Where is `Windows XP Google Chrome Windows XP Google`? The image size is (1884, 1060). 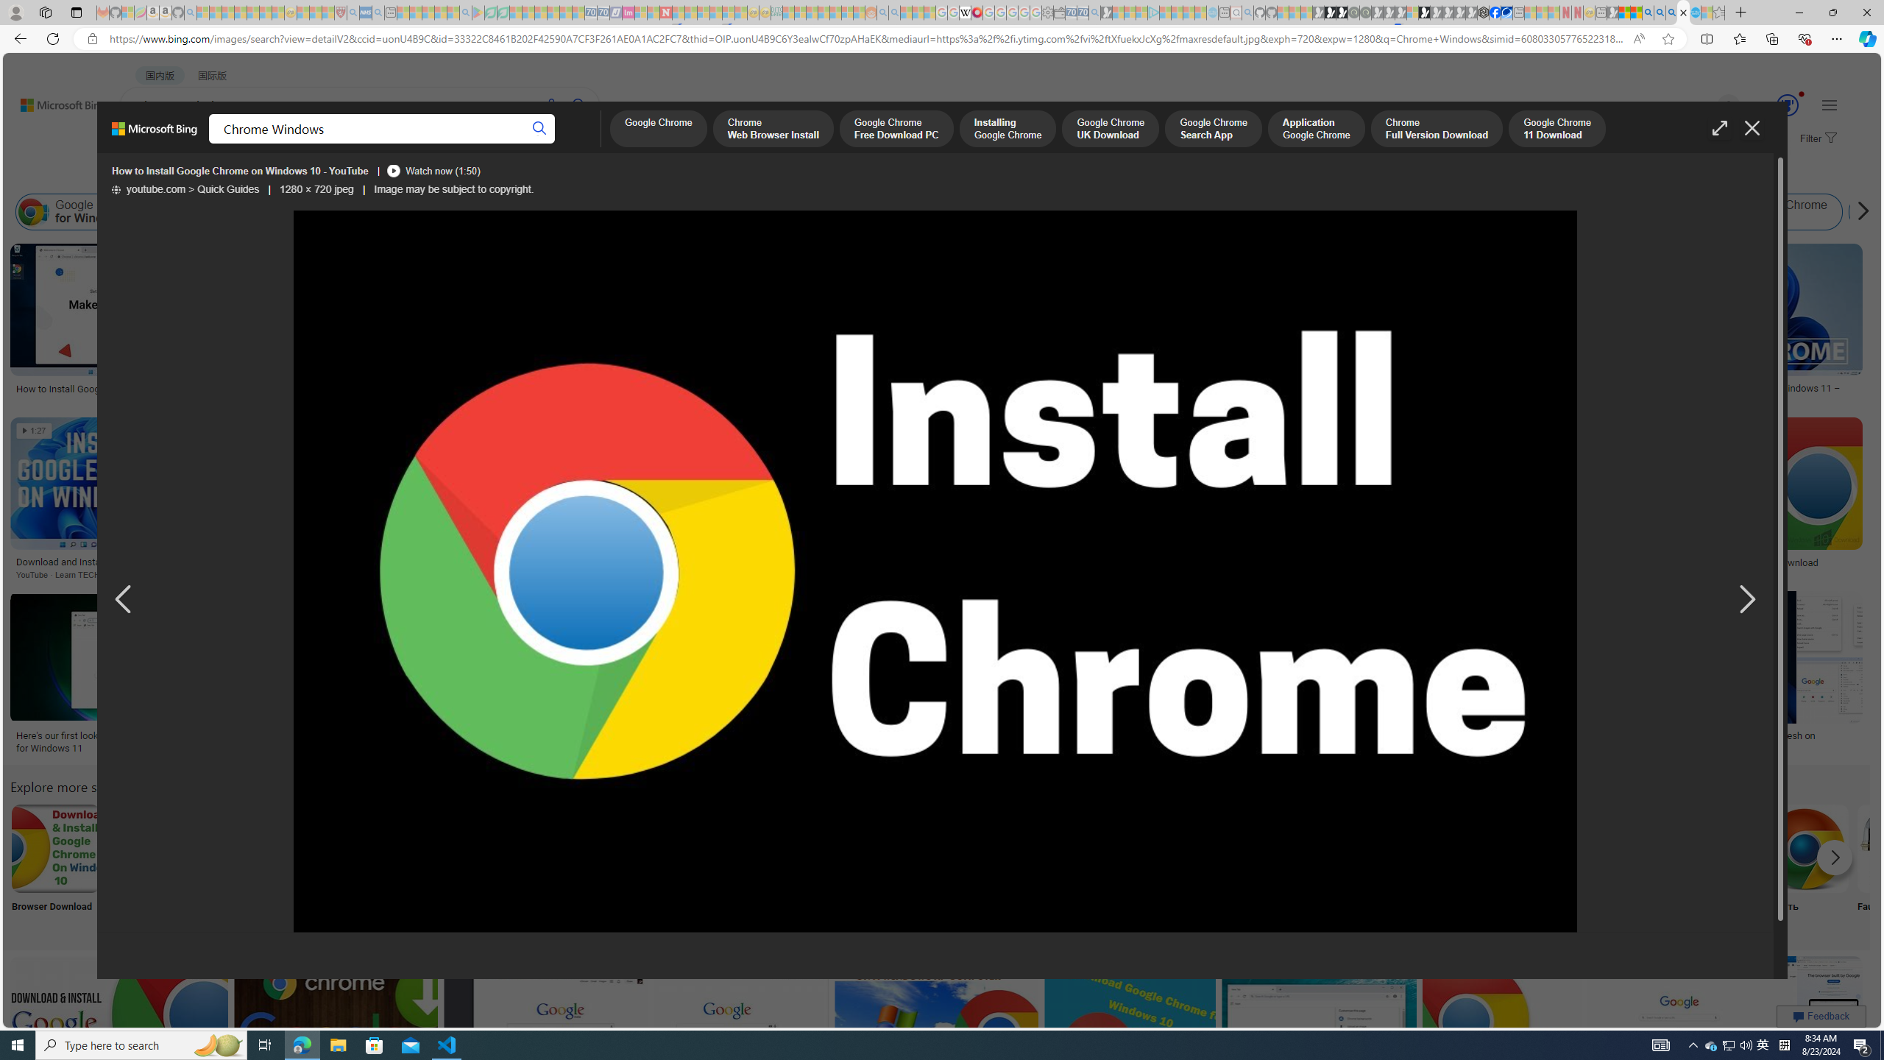 Windows XP Google Chrome Windows XP Google is located at coordinates (249, 867).